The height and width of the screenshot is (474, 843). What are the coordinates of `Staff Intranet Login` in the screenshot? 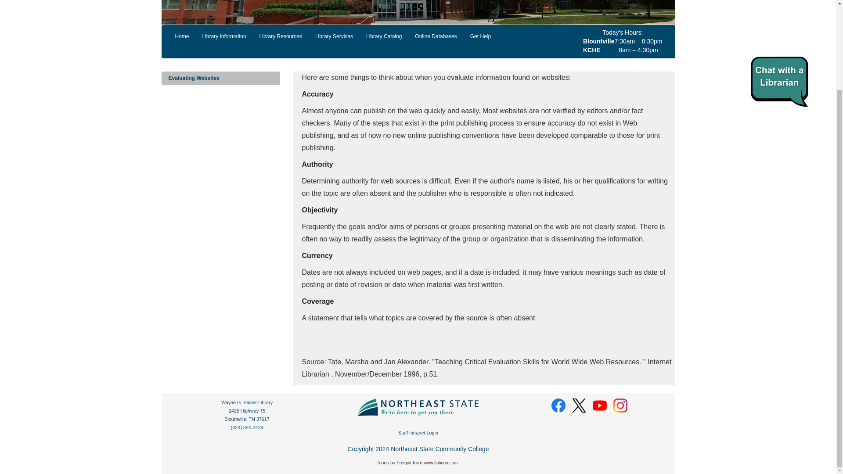 It's located at (418, 433).